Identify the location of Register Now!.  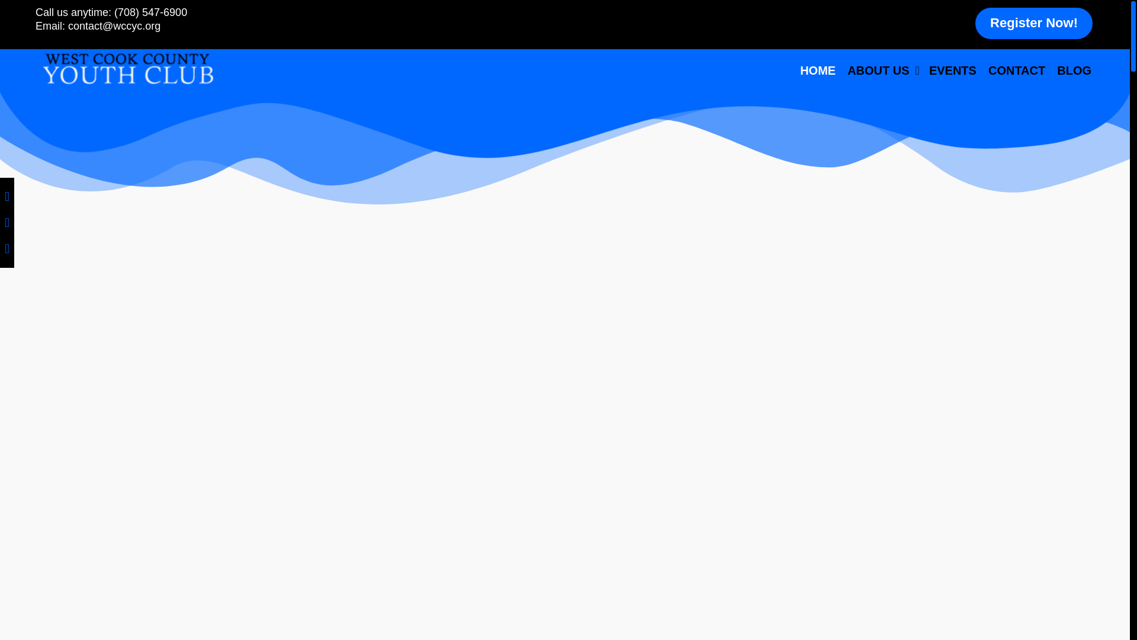
(1033, 23).